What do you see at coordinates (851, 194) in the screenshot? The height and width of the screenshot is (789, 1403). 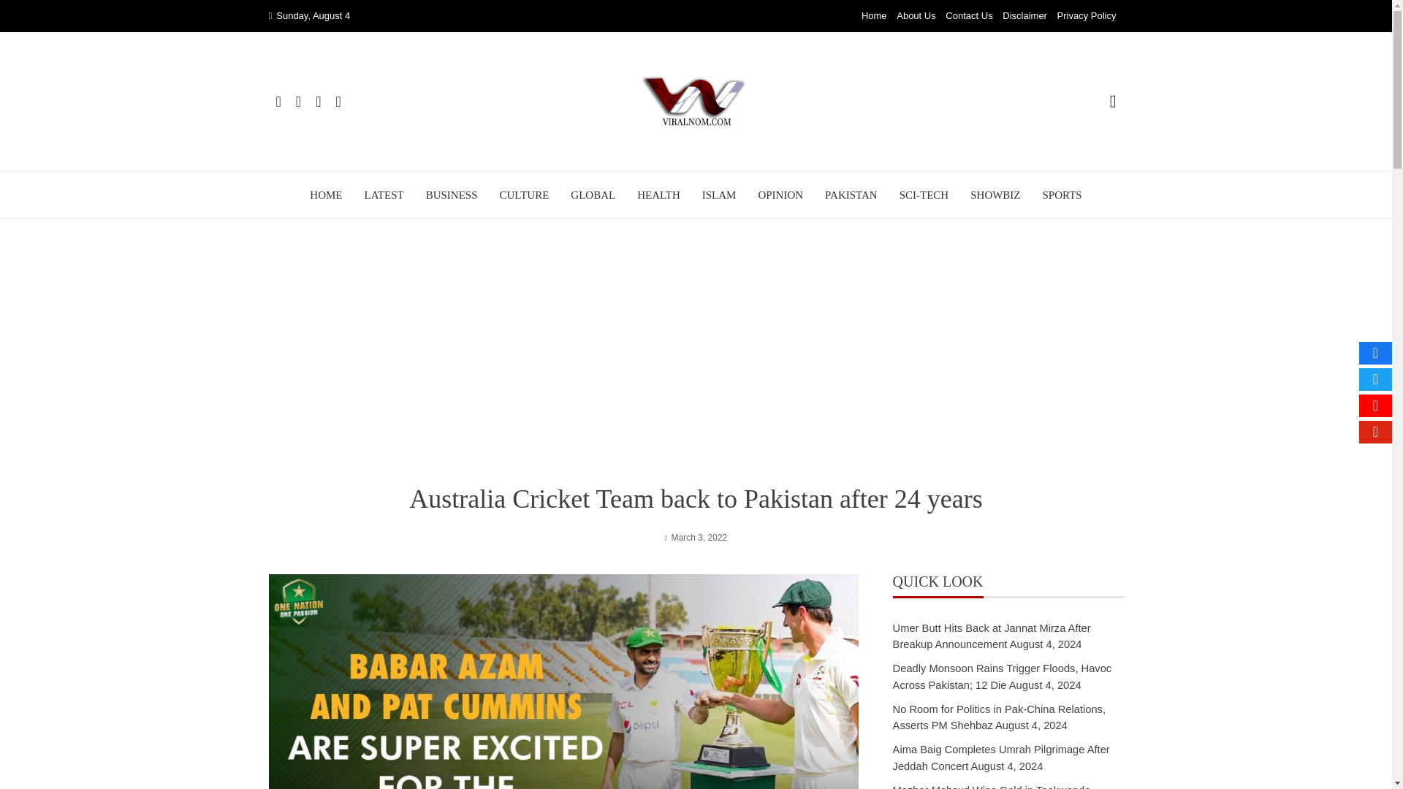 I see `PAKISTAN` at bounding box center [851, 194].